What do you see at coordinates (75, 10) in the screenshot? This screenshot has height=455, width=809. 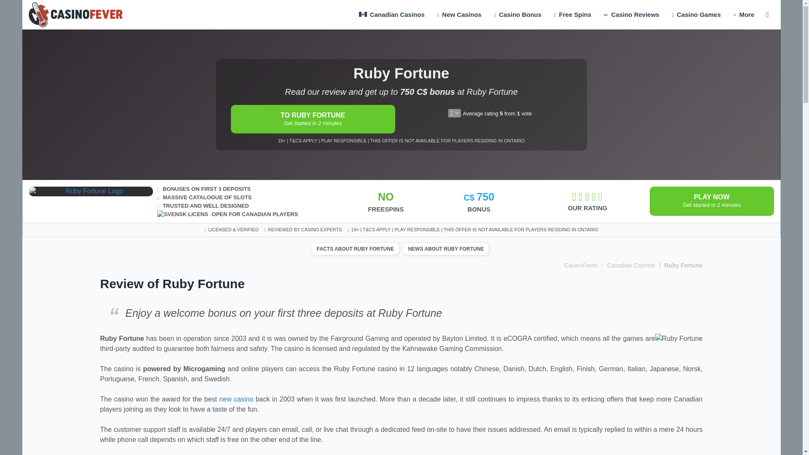 I see `CasinoFever` at bounding box center [75, 10].